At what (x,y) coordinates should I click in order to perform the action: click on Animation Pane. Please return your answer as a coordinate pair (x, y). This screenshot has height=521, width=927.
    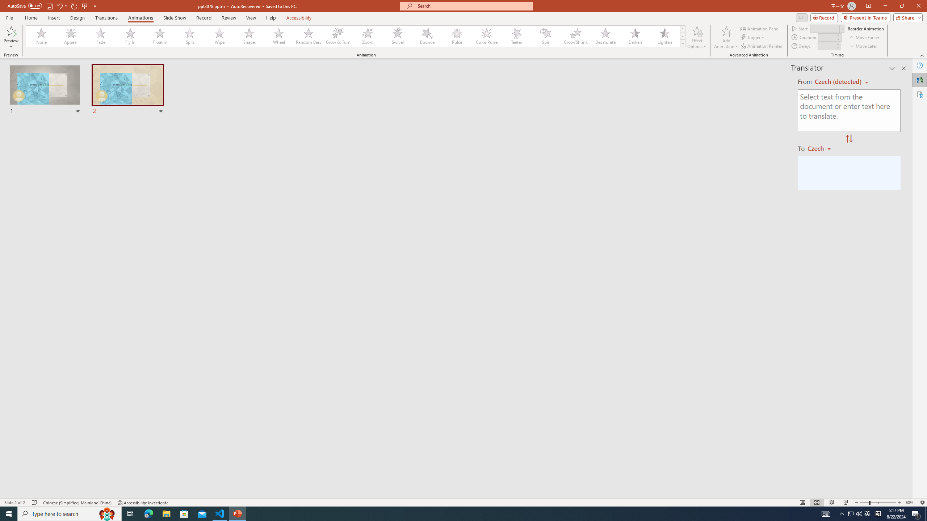
    Looking at the image, I should click on (760, 28).